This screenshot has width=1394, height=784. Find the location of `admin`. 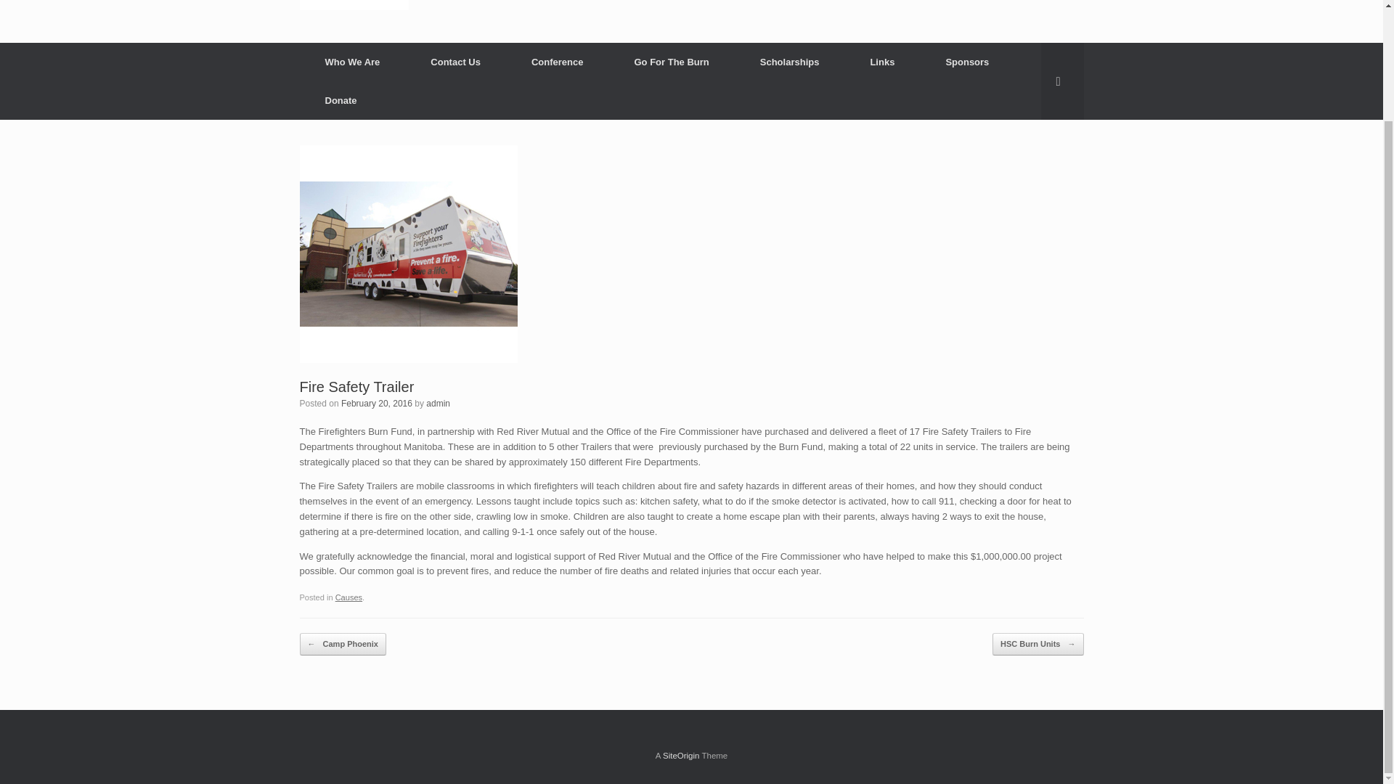

admin is located at coordinates (439, 403).